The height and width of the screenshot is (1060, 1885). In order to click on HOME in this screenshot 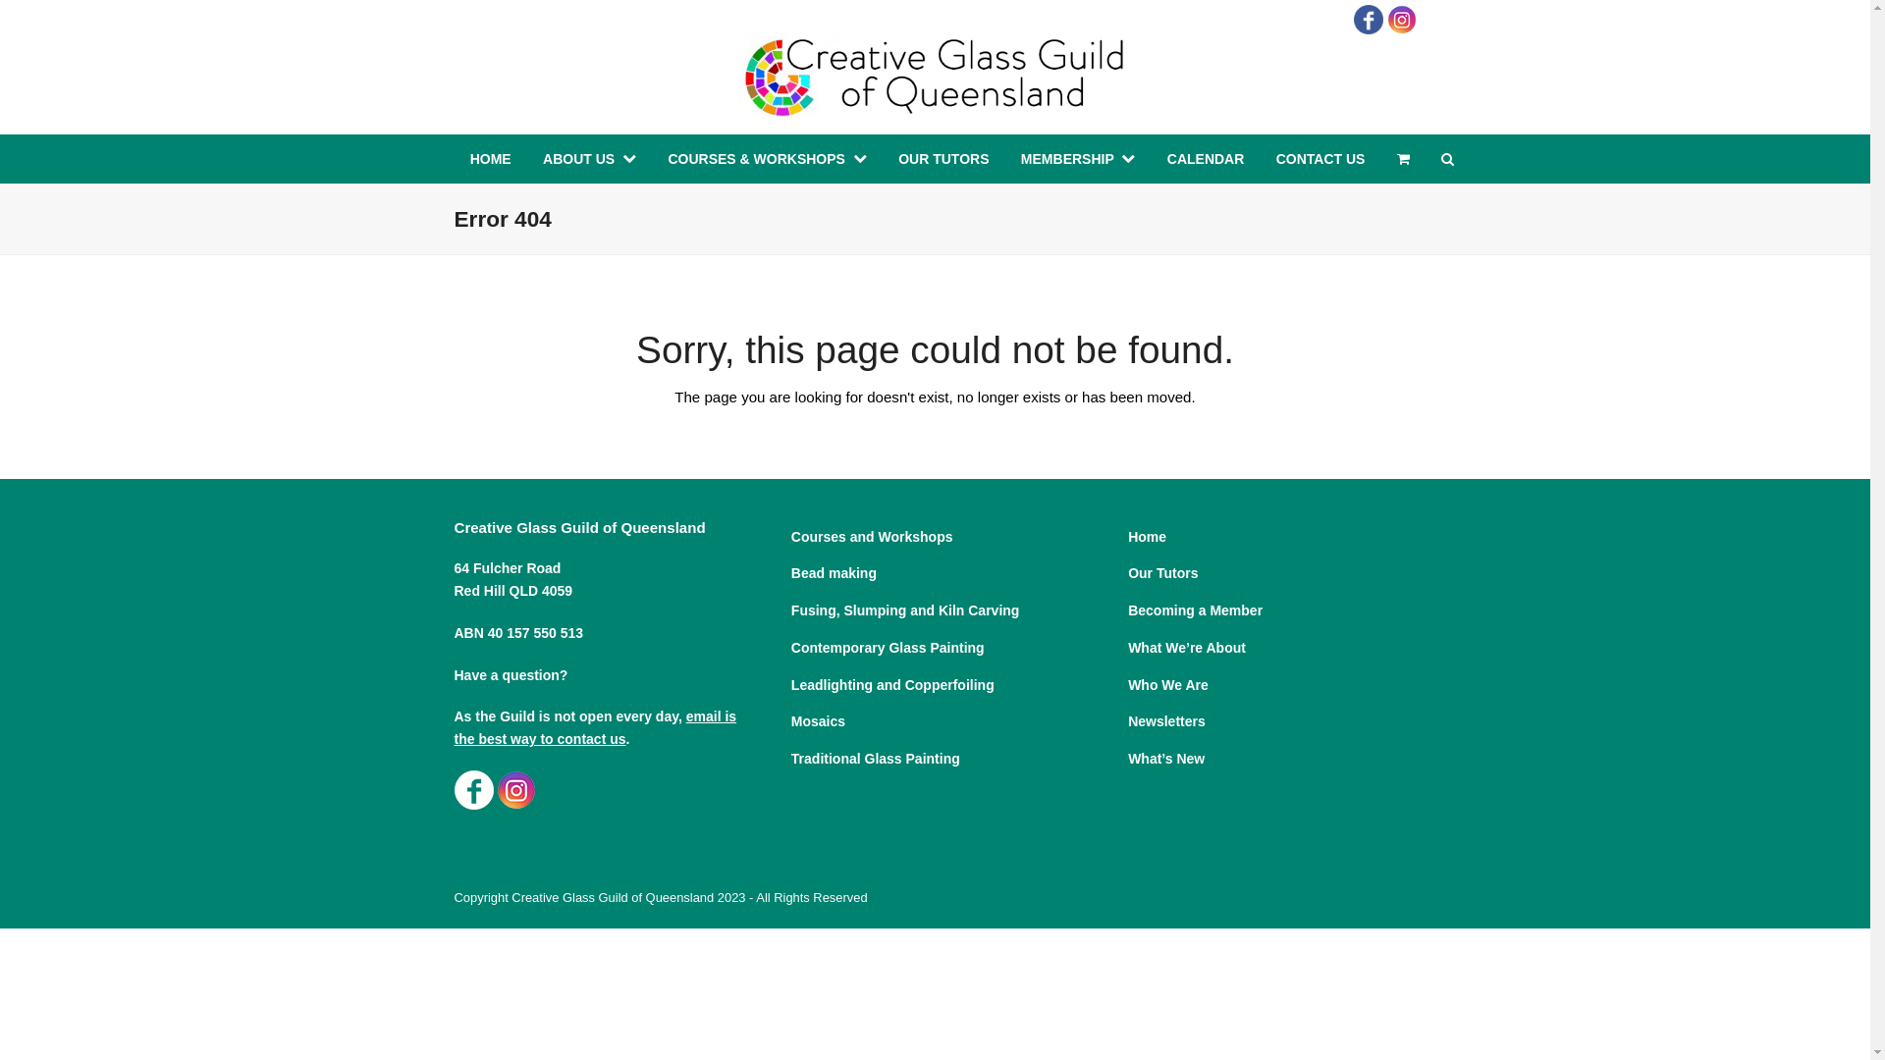, I will do `click(490, 159)`.